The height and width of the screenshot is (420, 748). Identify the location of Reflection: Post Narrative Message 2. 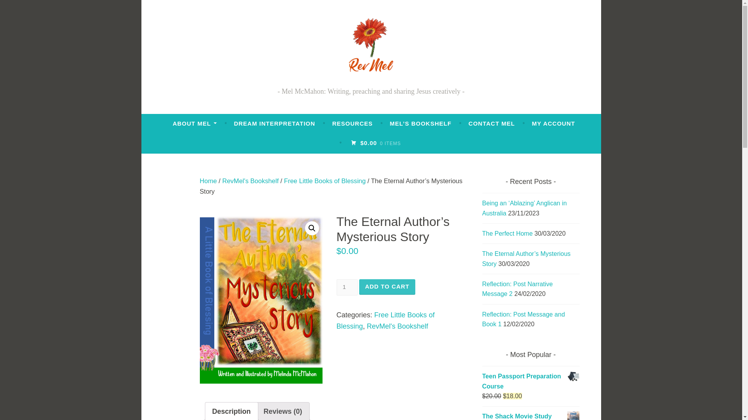
(517, 289).